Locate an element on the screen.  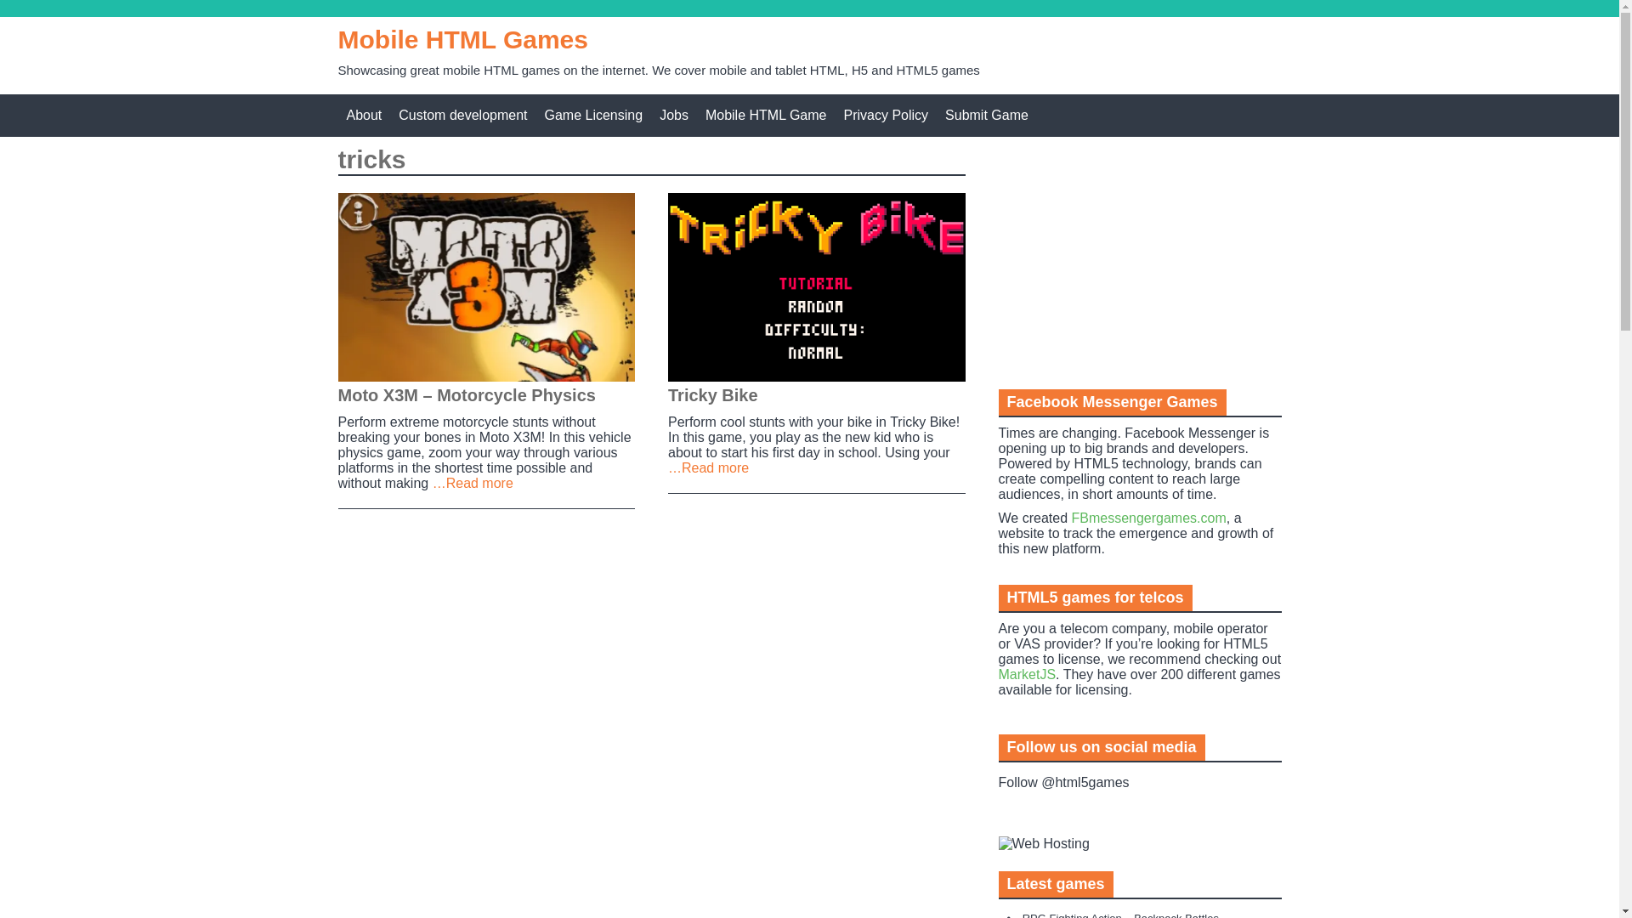
Tricky Bike is located at coordinates (712, 394).